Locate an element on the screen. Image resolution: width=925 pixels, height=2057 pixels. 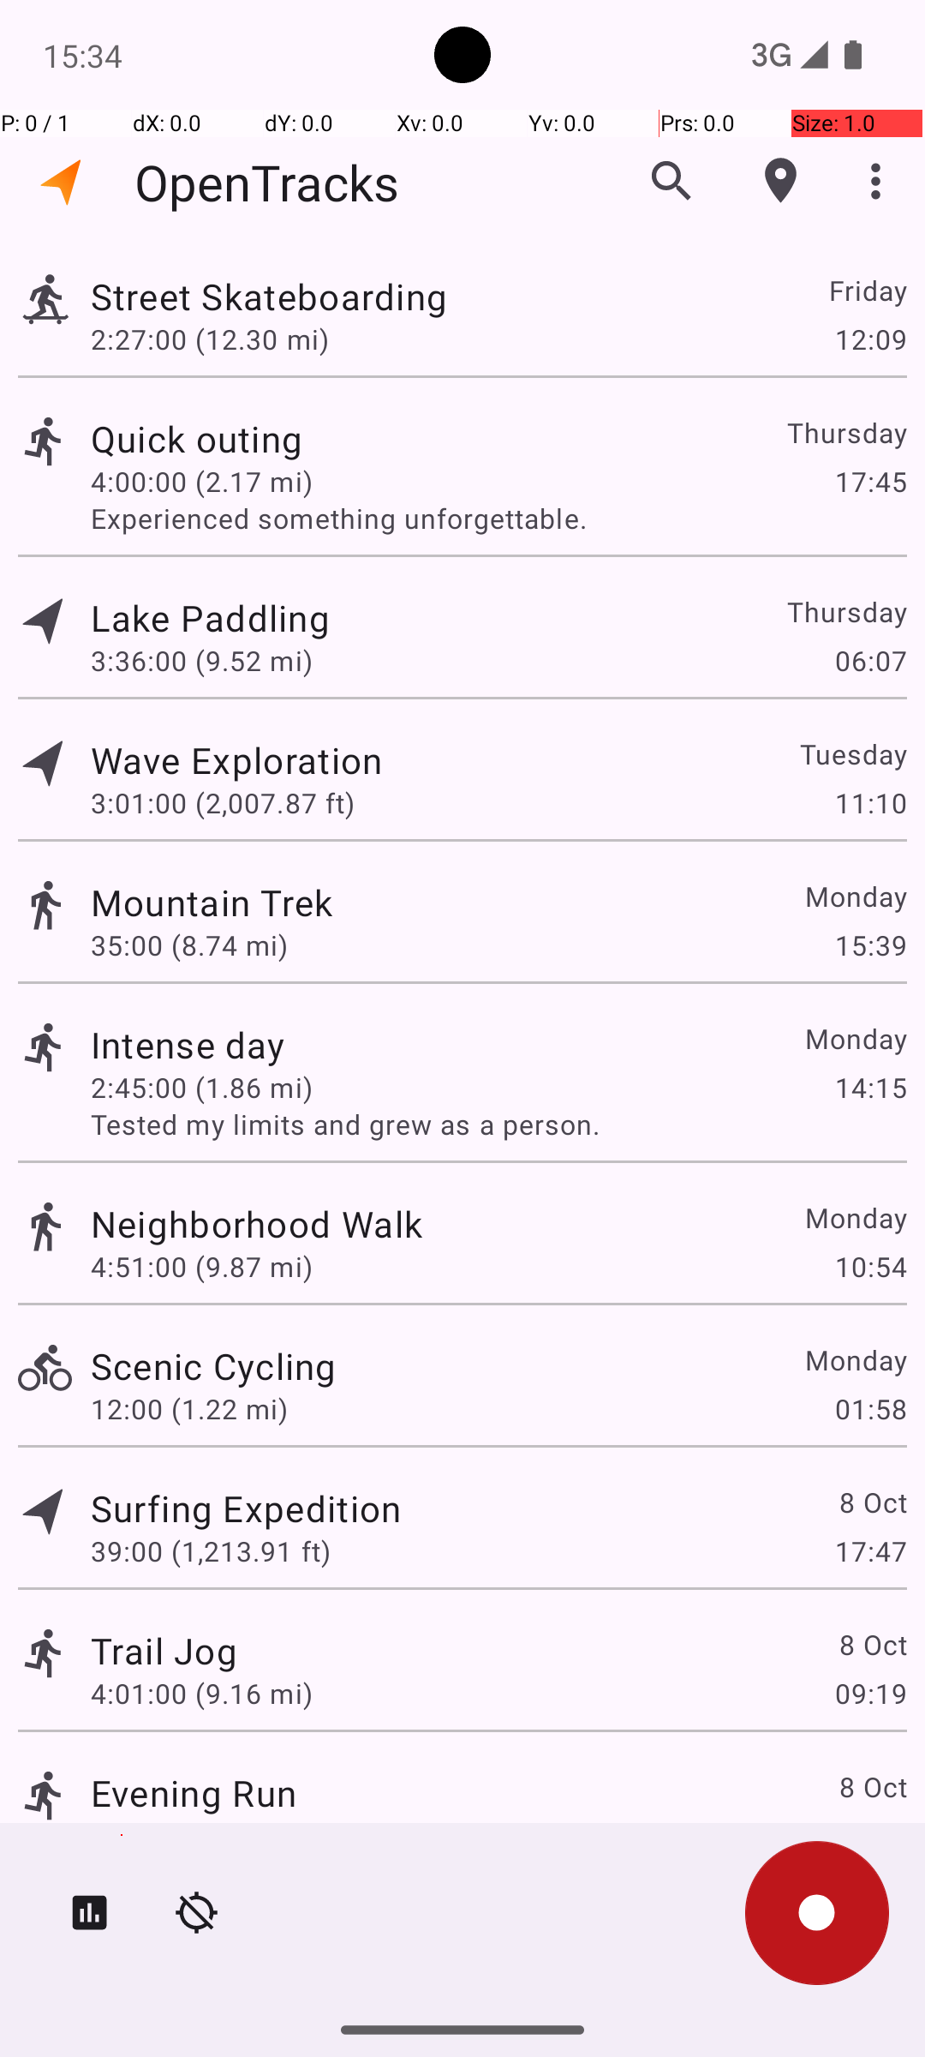
17:45 is located at coordinates (870, 482).